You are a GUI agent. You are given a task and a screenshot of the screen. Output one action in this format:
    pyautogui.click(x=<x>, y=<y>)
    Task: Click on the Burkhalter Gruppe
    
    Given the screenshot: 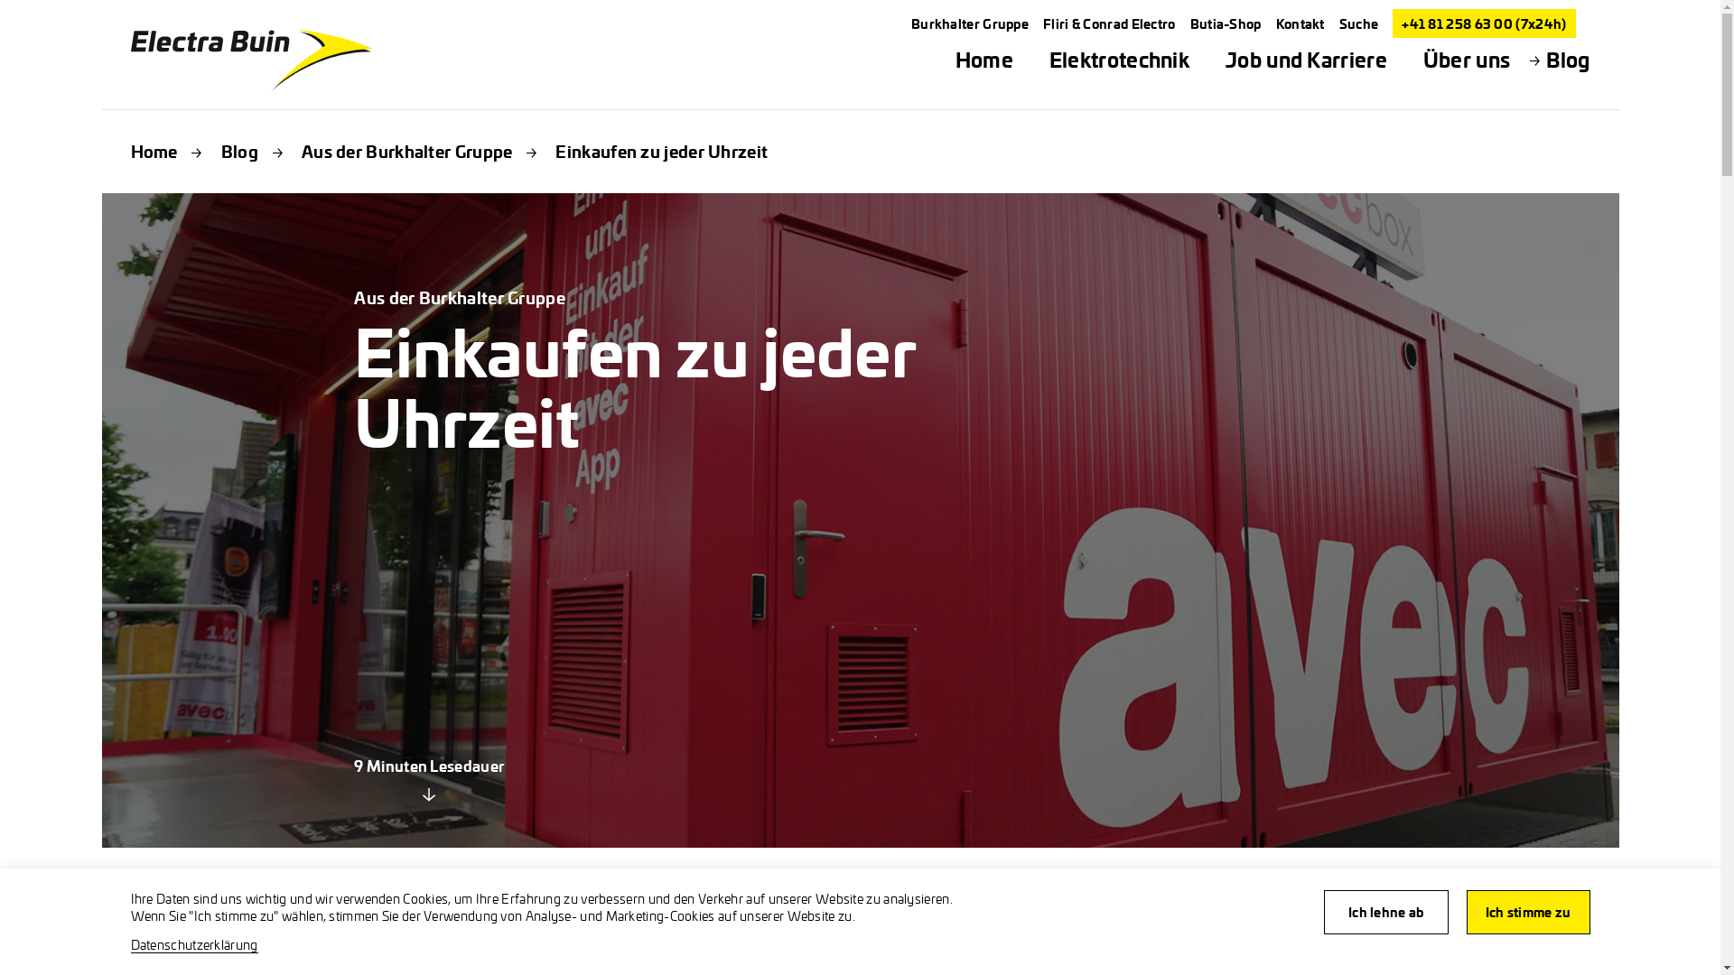 What is the action you would take?
    pyautogui.click(x=970, y=23)
    